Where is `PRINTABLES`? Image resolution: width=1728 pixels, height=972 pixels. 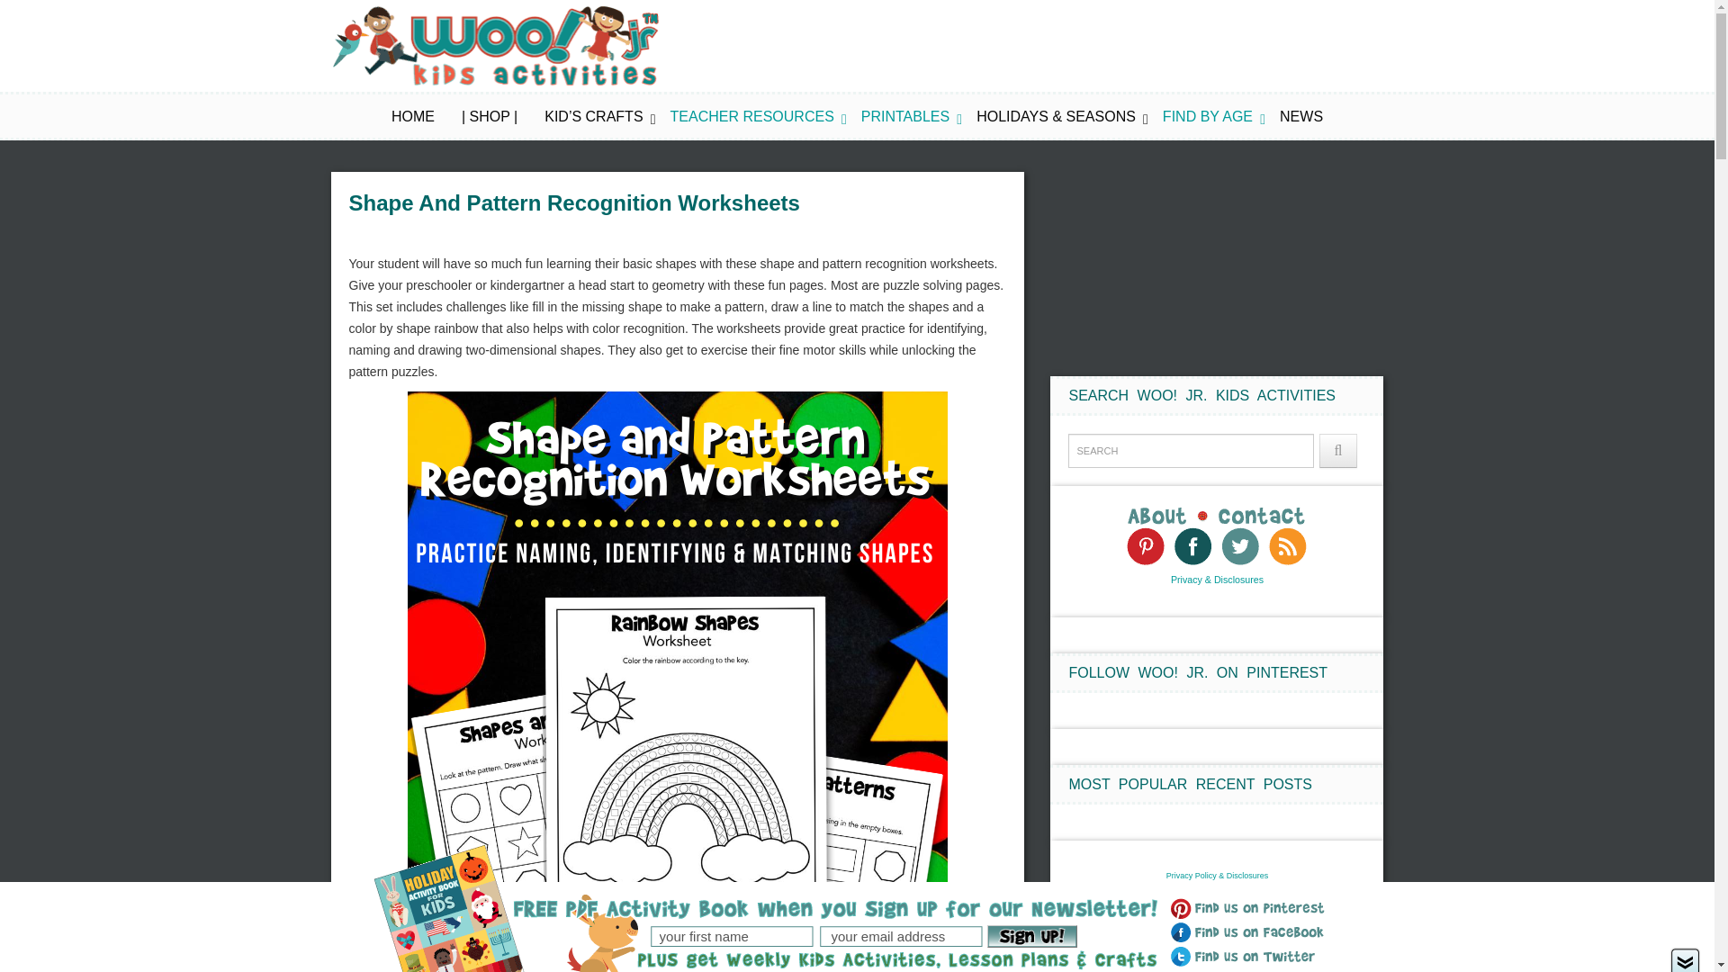 PRINTABLES is located at coordinates (904, 117).